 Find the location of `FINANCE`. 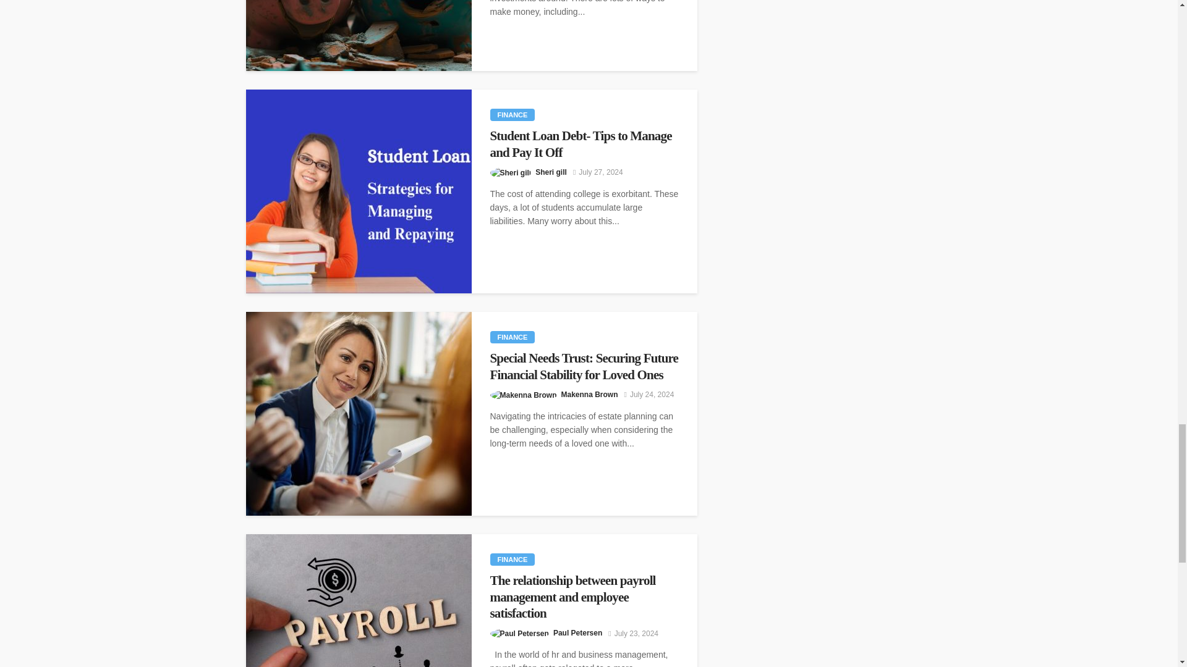

FINANCE is located at coordinates (512, 337).